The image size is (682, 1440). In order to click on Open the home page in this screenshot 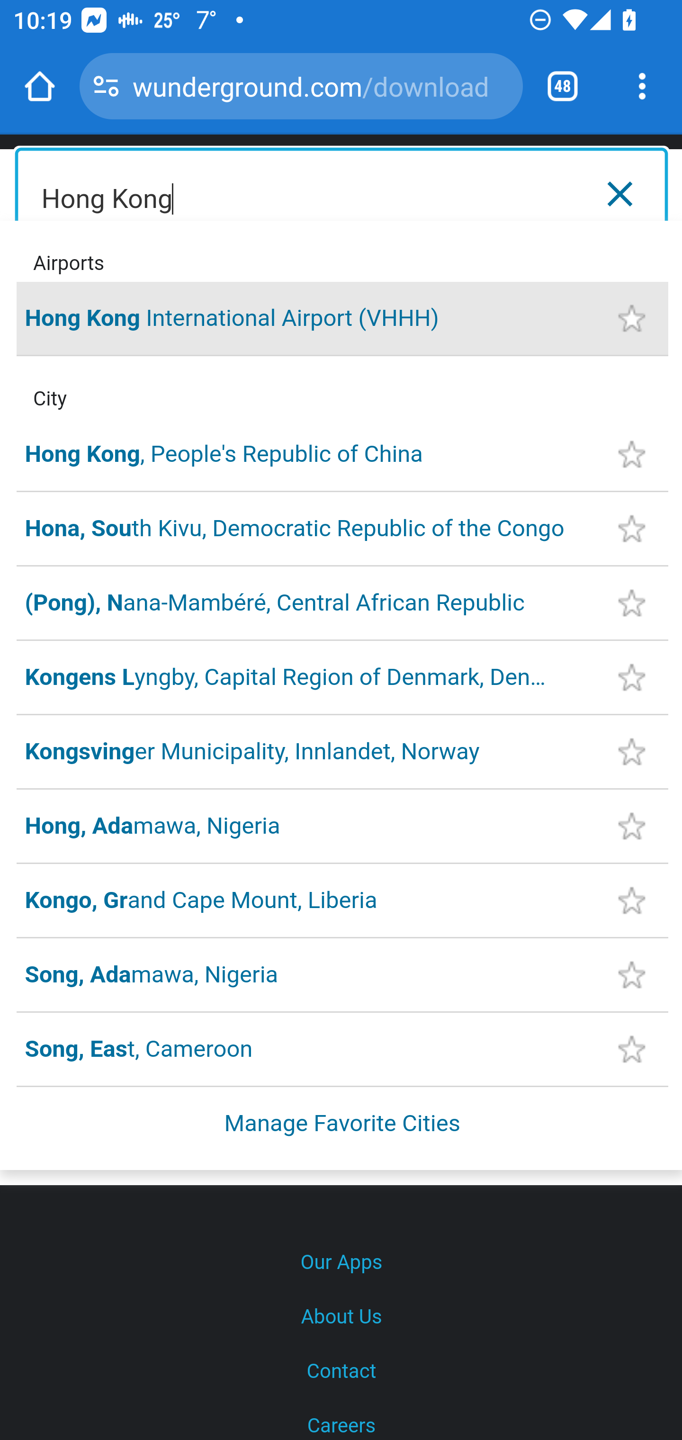, I will do `click(40, 86)`.